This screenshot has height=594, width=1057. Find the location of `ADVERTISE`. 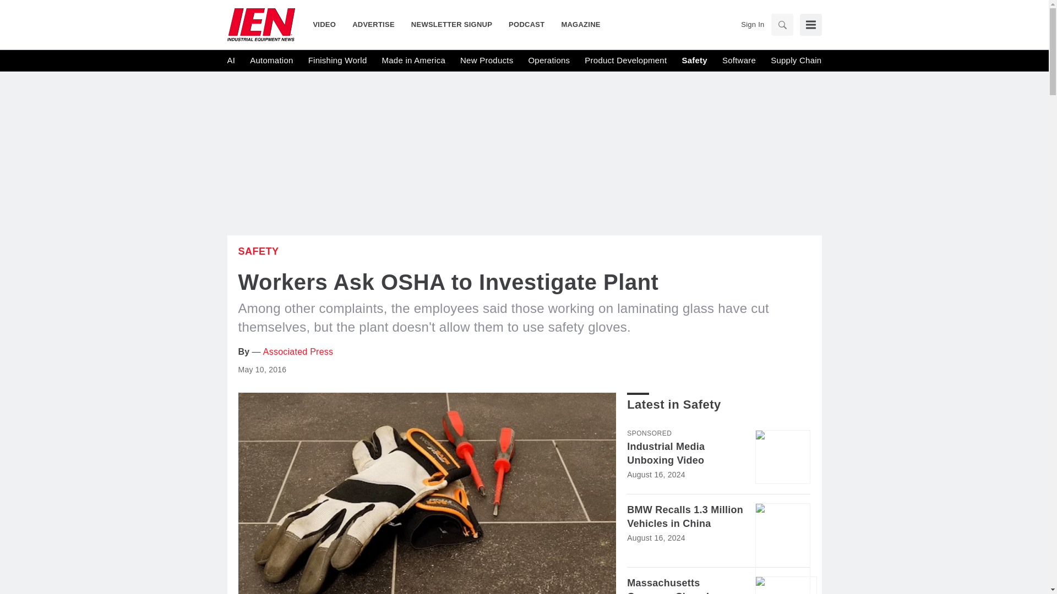

ADVERTISE is located at coordinates (373, 24).